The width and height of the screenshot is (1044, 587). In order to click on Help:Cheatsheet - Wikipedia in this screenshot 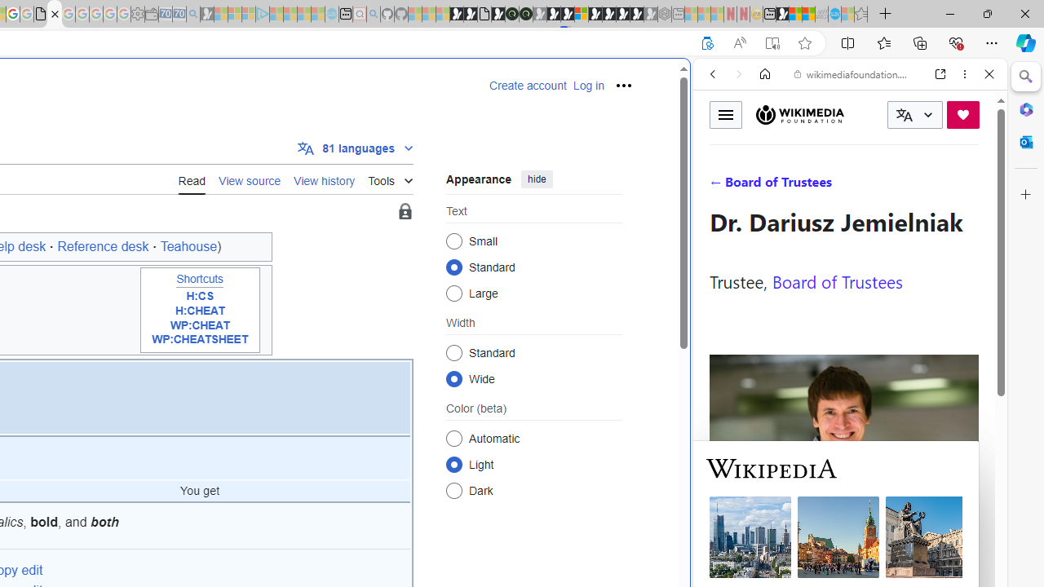, I will do `click(54, 15)`.